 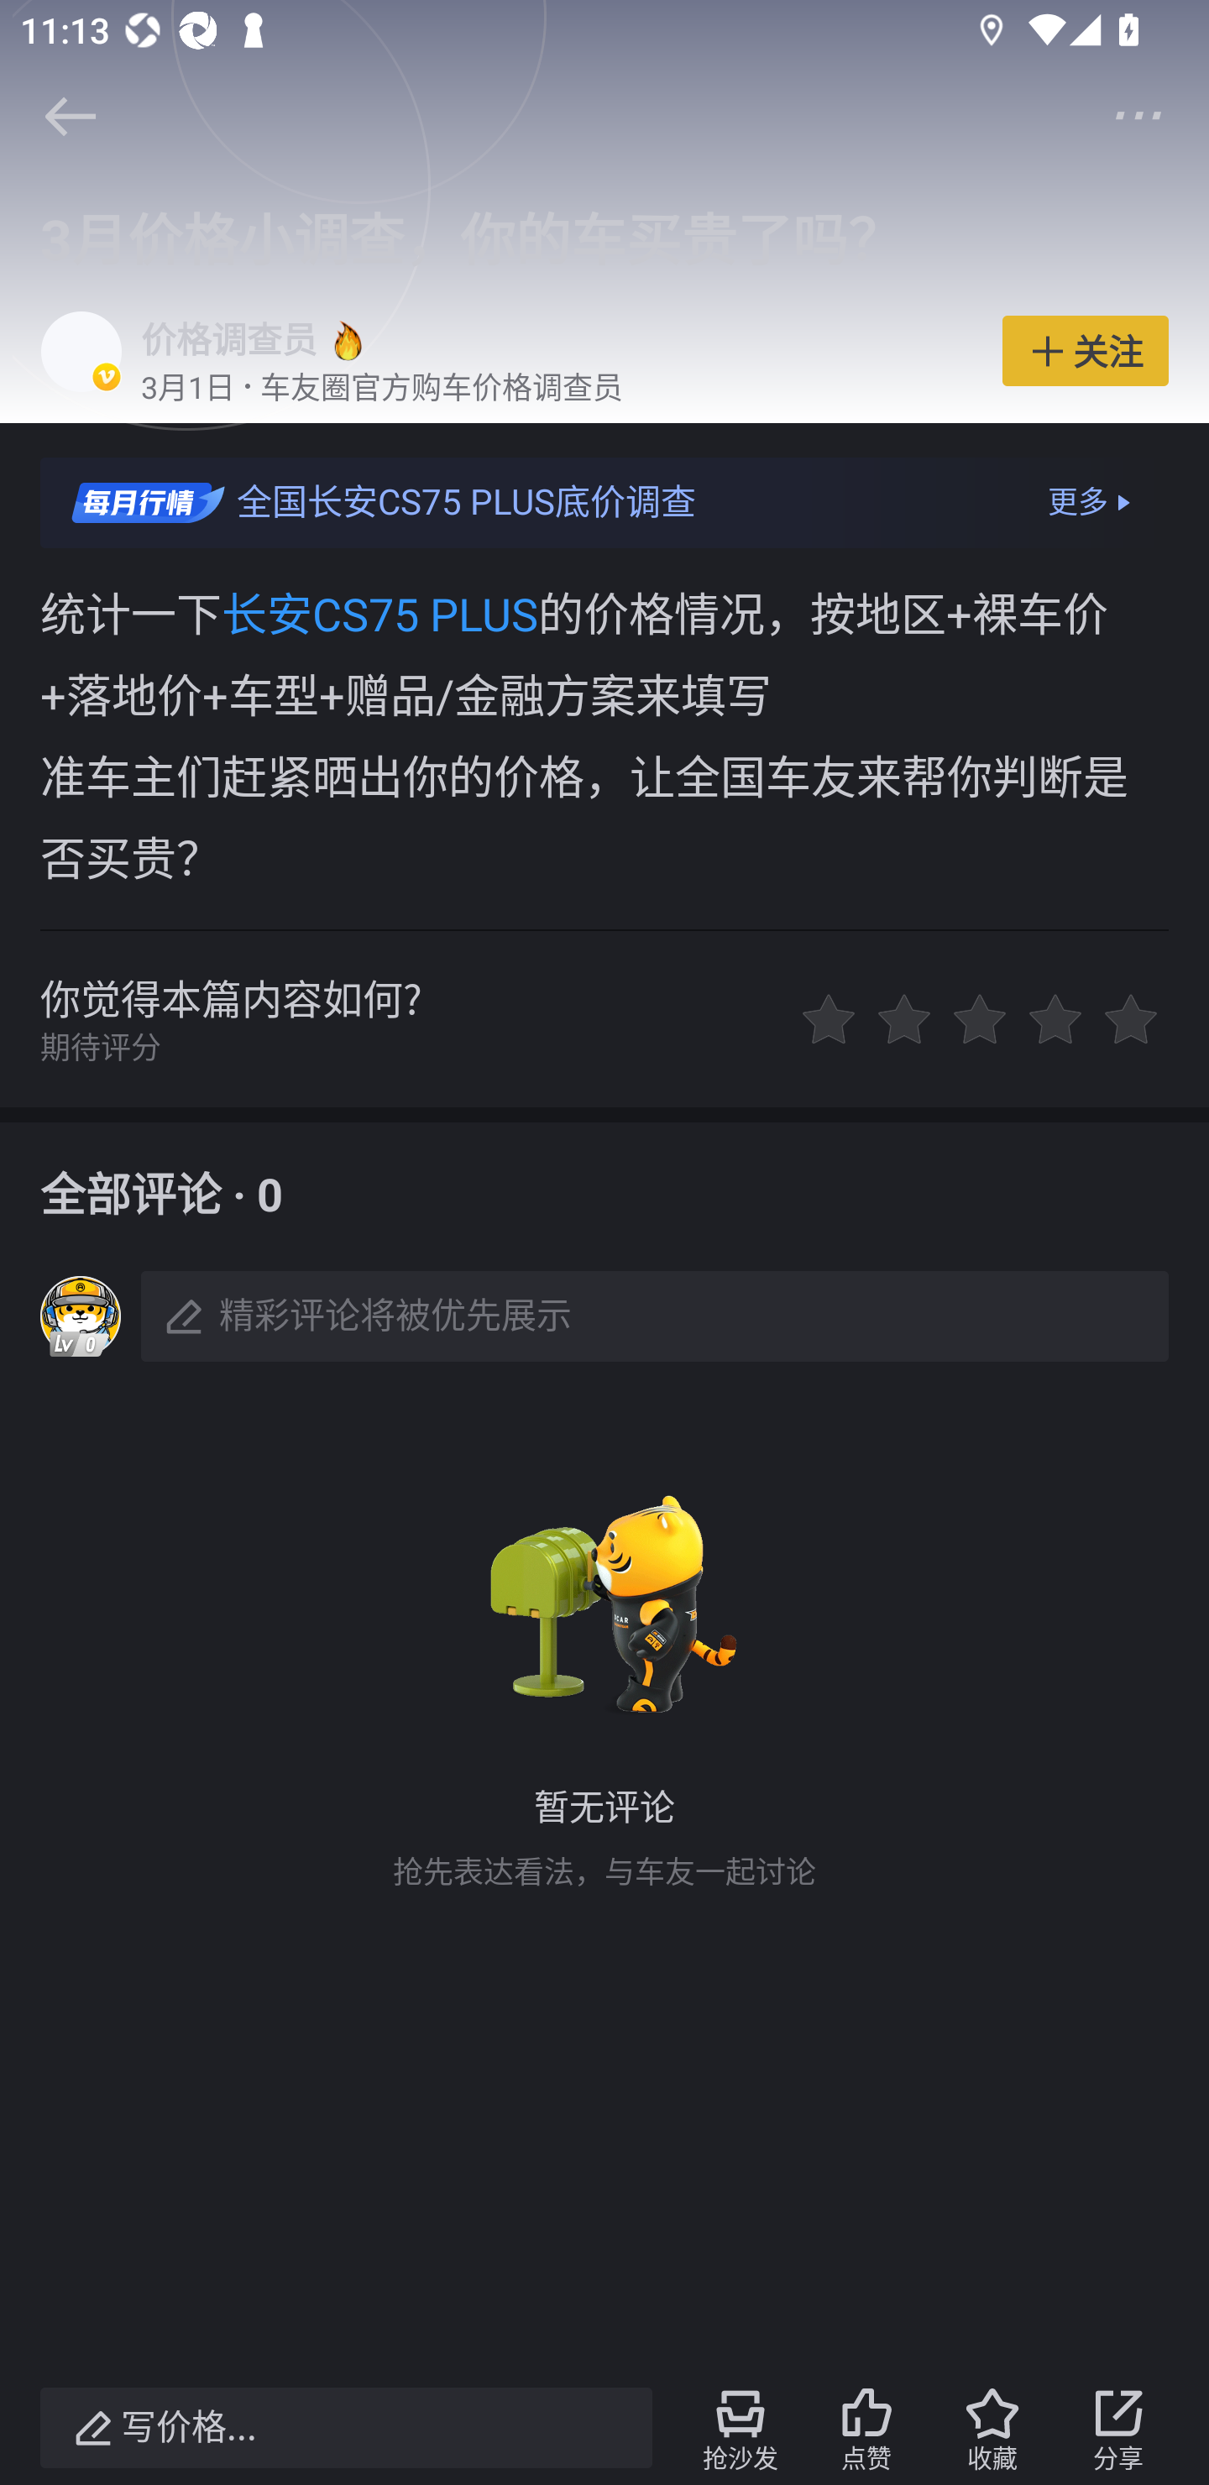 I want to click on 暂无评论 抢先表达看法，与车友一起讨论, so click(x=604, y=1682).